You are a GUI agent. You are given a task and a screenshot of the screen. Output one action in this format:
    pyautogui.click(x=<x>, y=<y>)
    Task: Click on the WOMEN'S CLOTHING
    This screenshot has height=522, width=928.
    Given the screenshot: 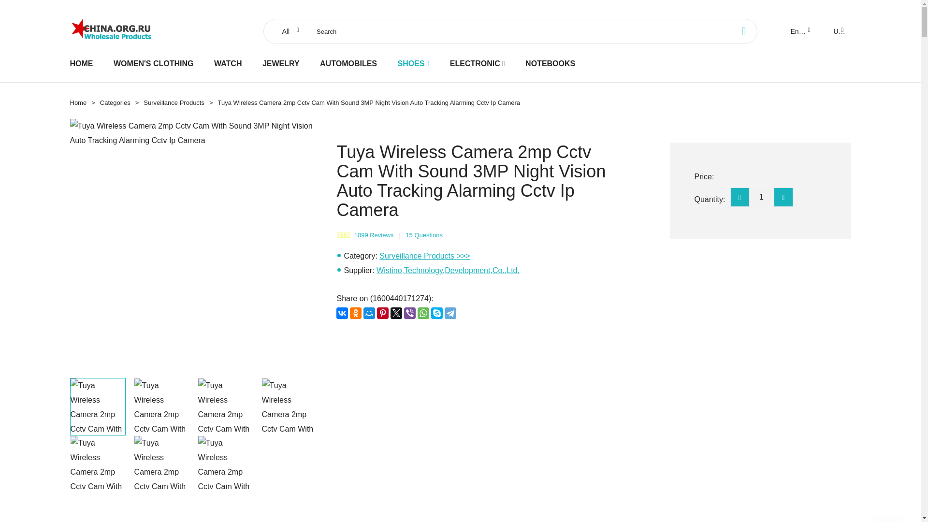 What is the action you would take?
    pyautogui.click(x=154, y=63)
    